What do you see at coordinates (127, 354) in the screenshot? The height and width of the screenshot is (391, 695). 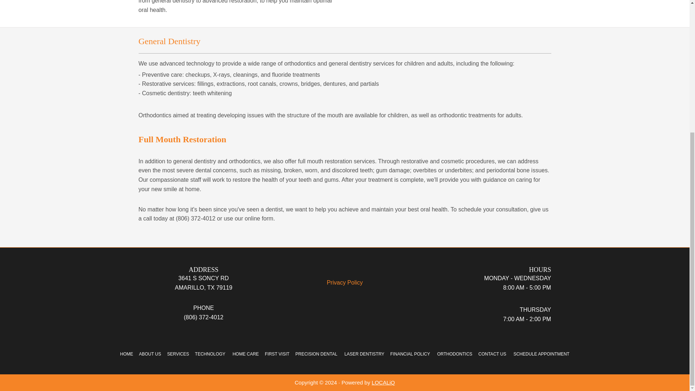 I see `HOME ` at bounding box center [127, 354].